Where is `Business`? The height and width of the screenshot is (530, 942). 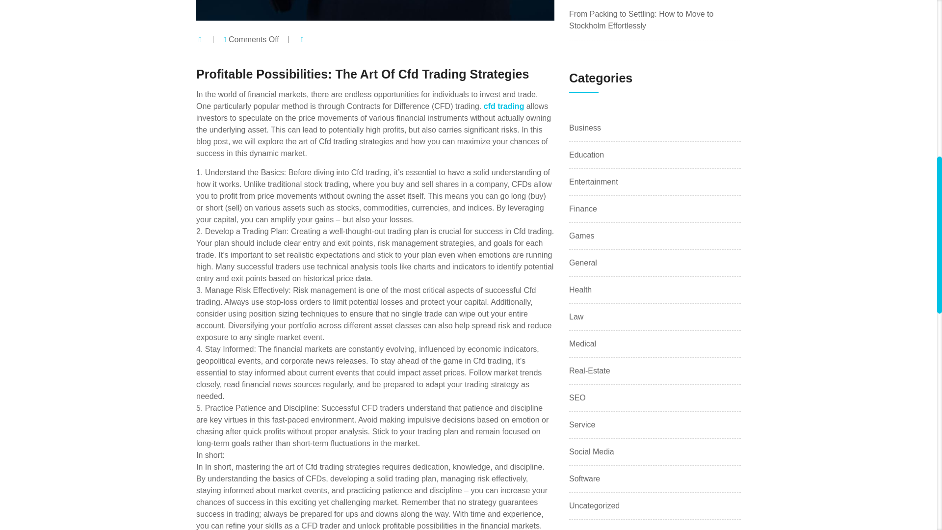 Business is located at coordinates (585, 128).